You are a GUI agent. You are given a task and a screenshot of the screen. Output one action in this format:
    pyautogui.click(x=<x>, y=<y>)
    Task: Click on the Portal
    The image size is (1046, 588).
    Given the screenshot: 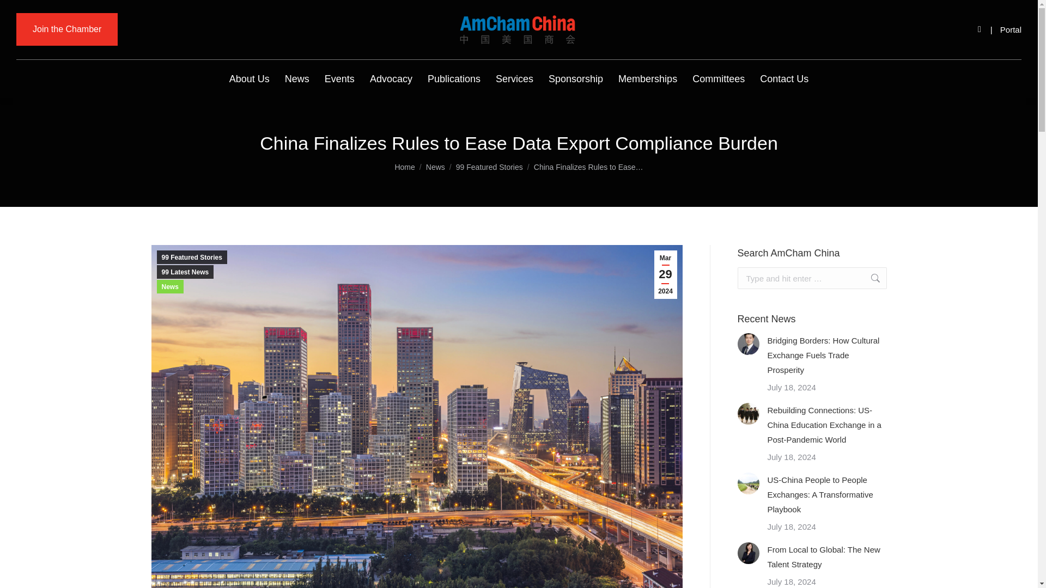 What is the action you would take?
    pyautogui.click(x=1011, y=29)
    